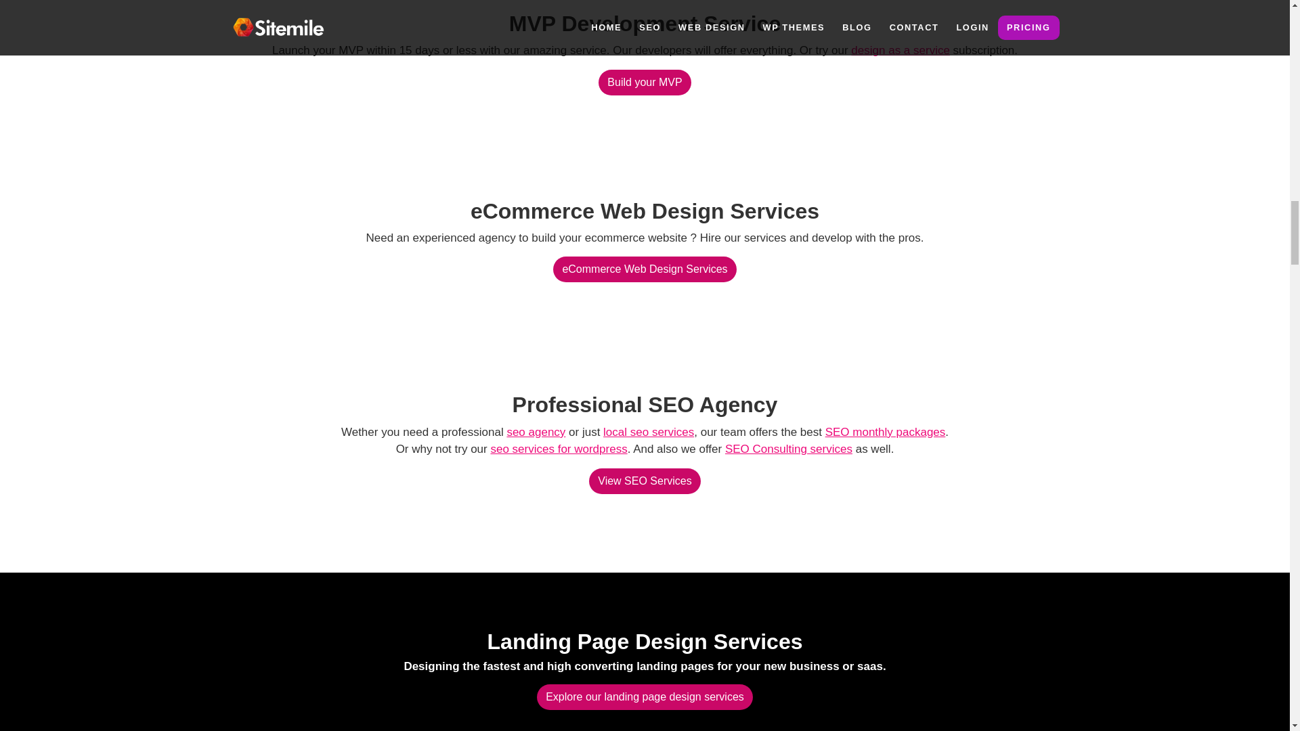  I want to click on design as a service, so click(901, 50).